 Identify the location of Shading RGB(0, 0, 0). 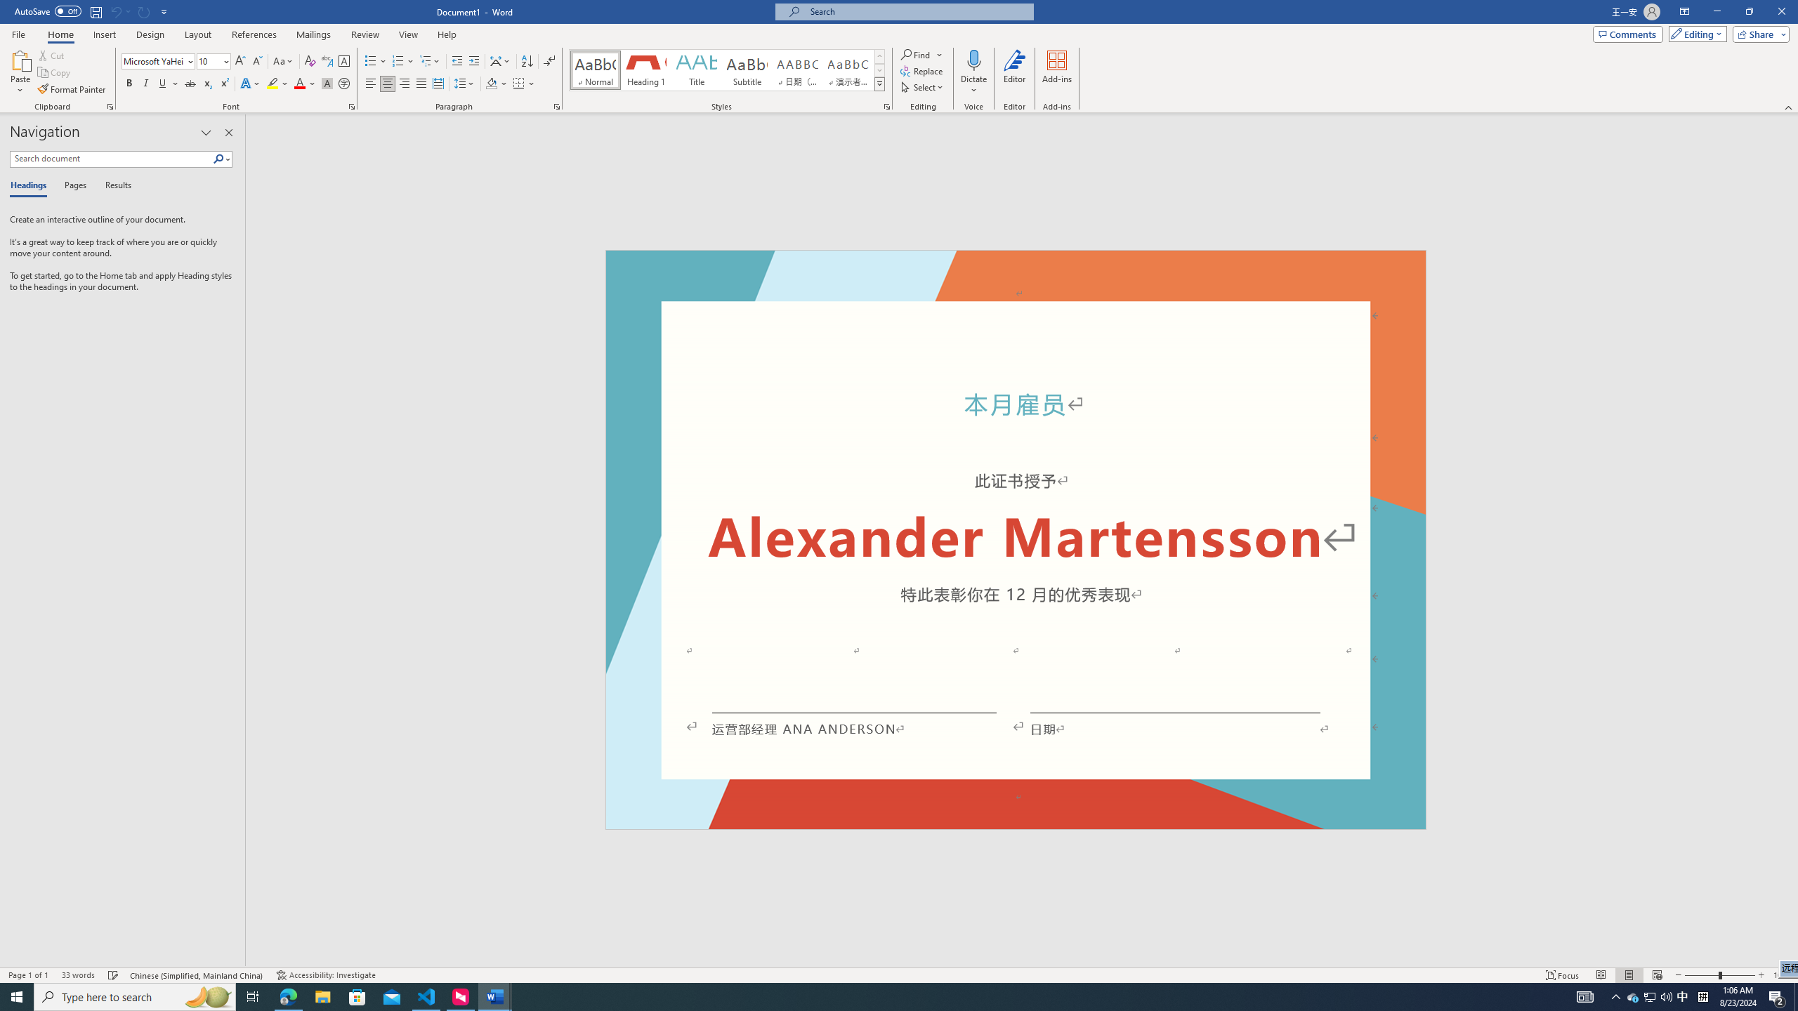
(492, 84).